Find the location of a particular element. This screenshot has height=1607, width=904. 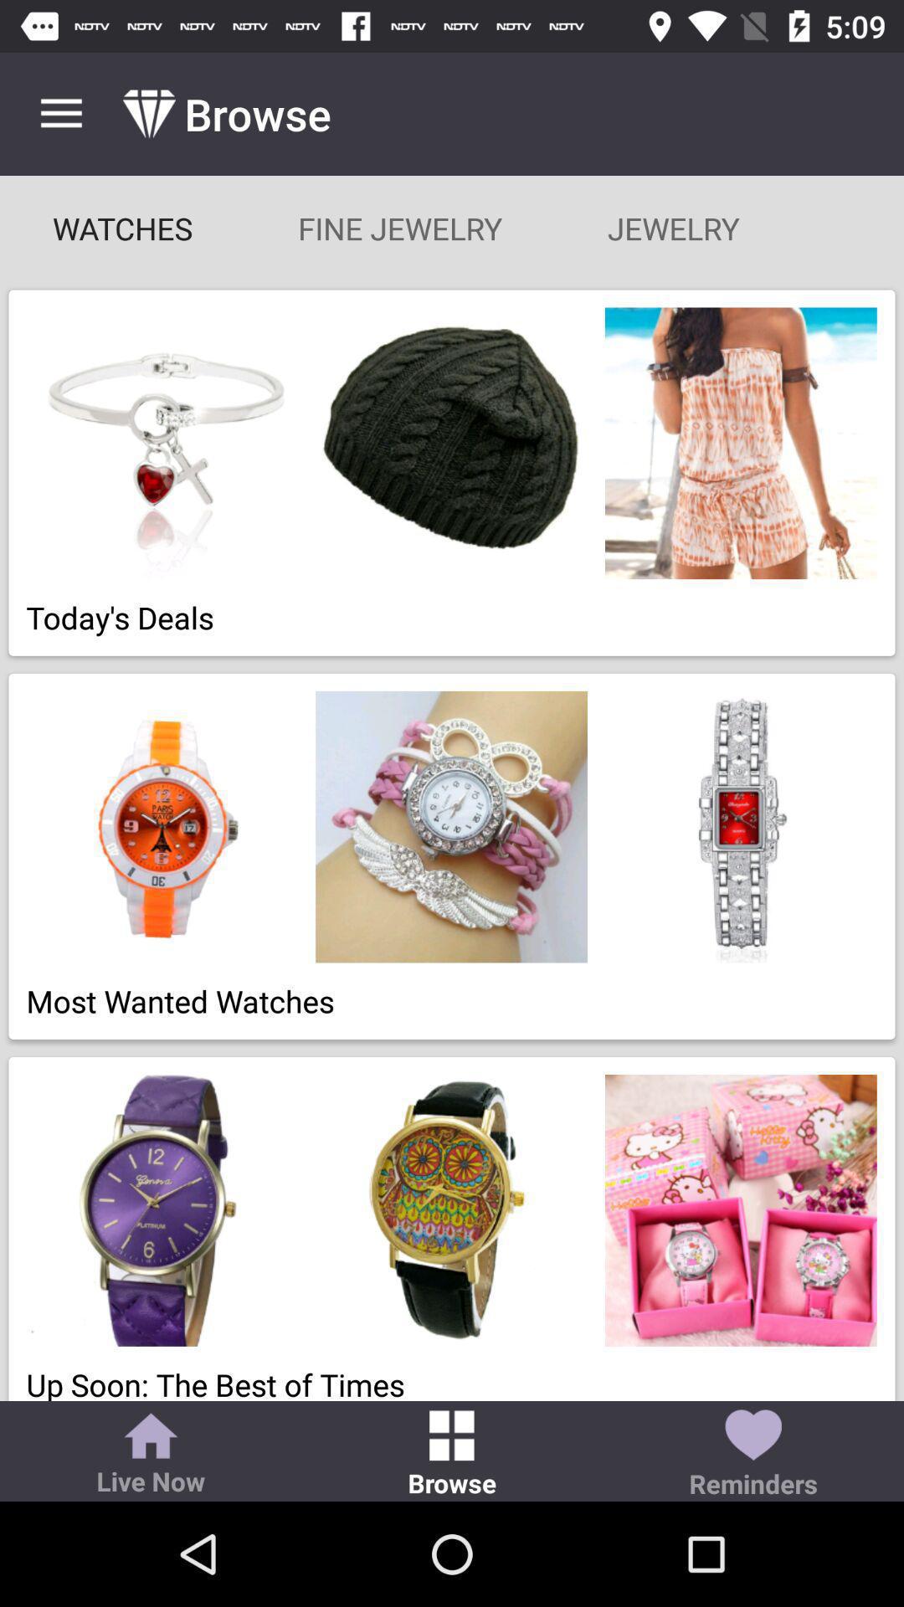

click fine jewelry app is located at coordinates (400, 228).